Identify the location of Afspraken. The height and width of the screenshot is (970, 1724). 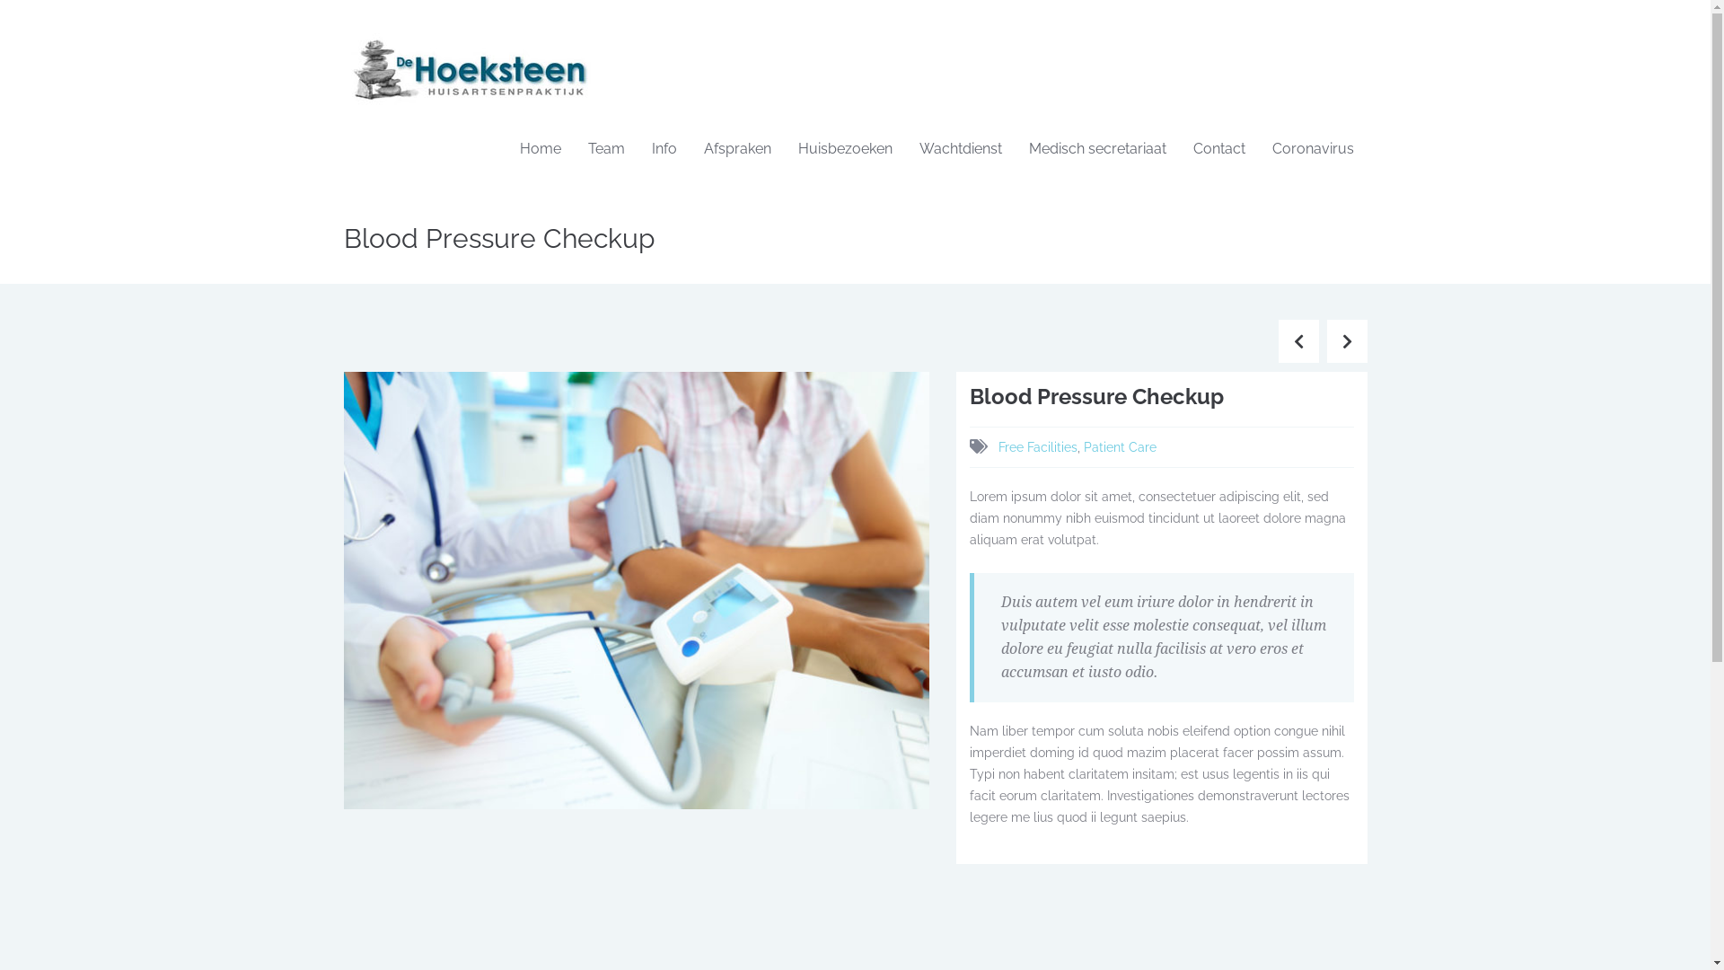
(736, 149).